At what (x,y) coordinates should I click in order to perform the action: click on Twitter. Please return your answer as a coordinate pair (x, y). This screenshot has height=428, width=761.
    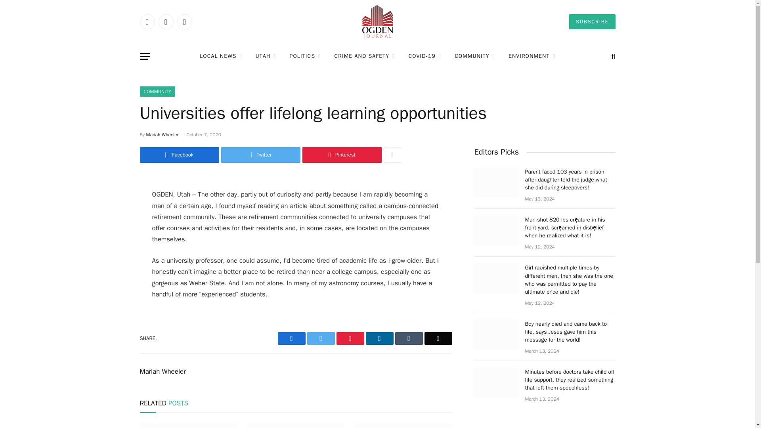
    Looking at the image, I should click on (166, 21).